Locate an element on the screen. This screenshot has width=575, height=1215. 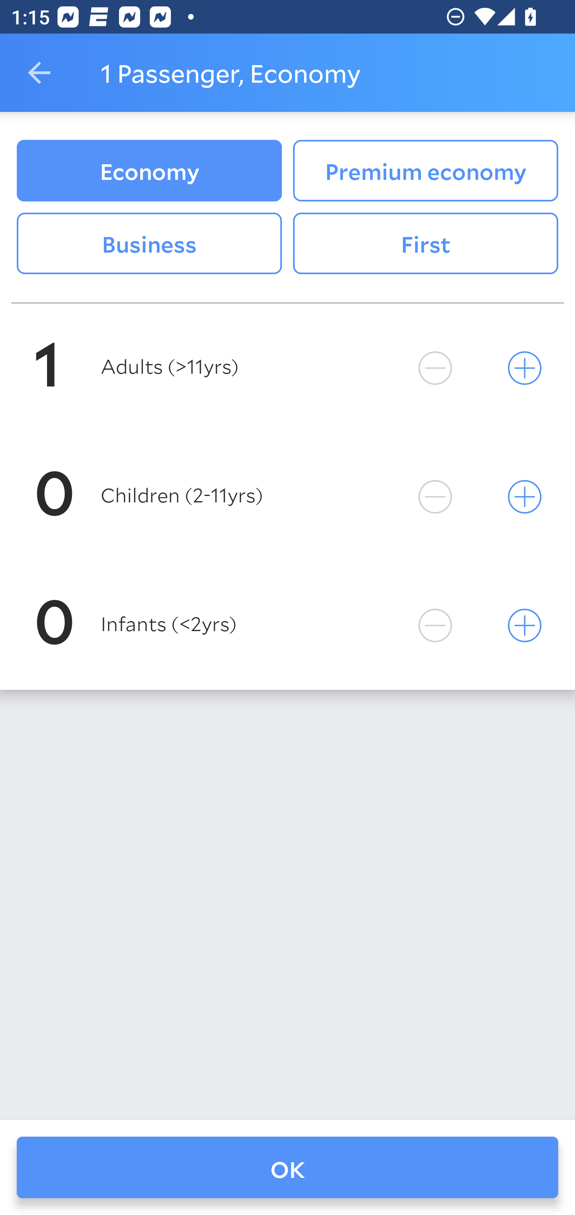
Business is located at coordinates (149, 244).